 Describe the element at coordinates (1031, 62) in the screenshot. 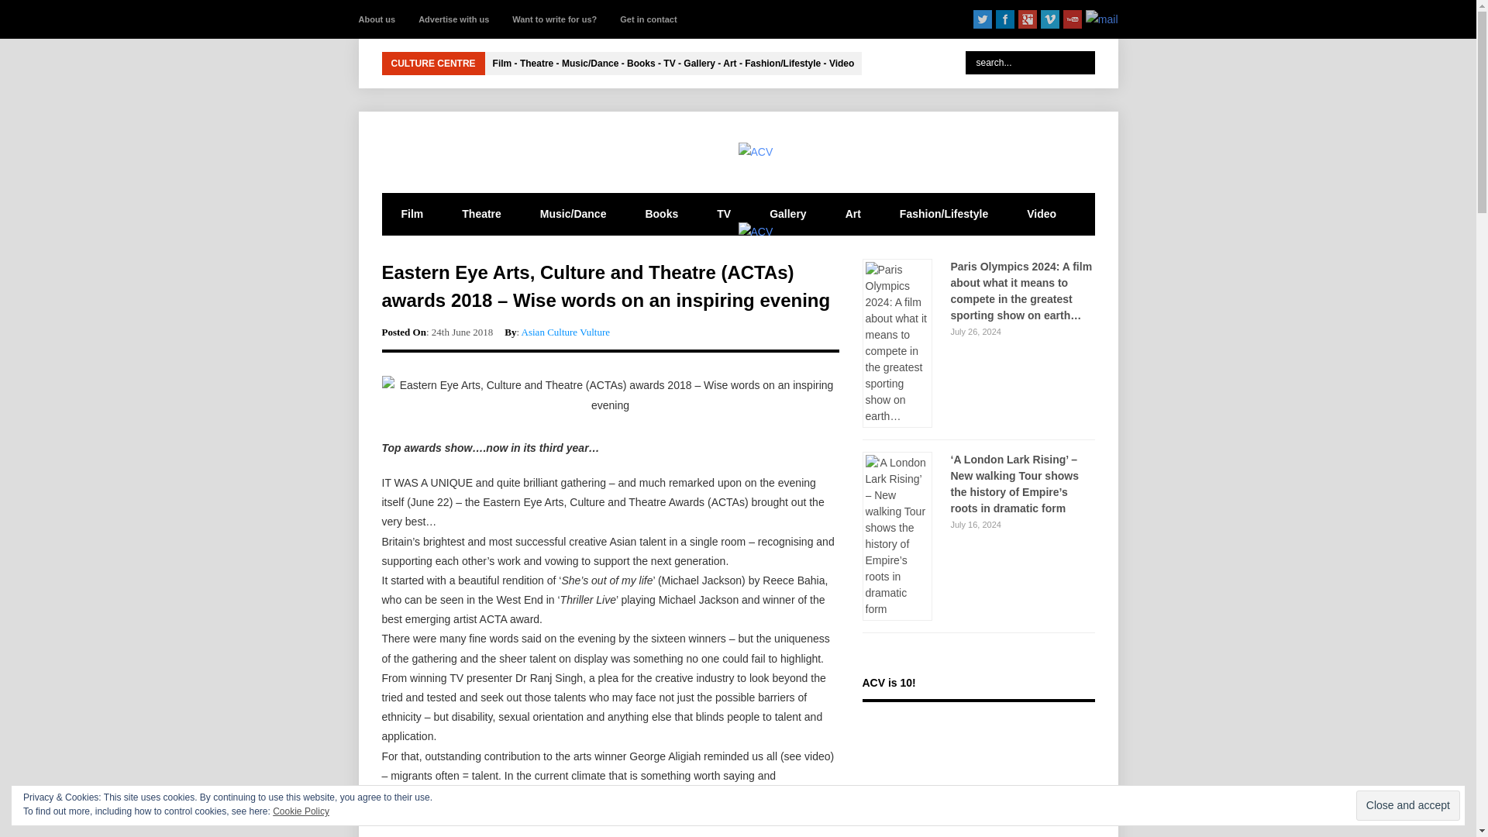

I see `search...` at that location.